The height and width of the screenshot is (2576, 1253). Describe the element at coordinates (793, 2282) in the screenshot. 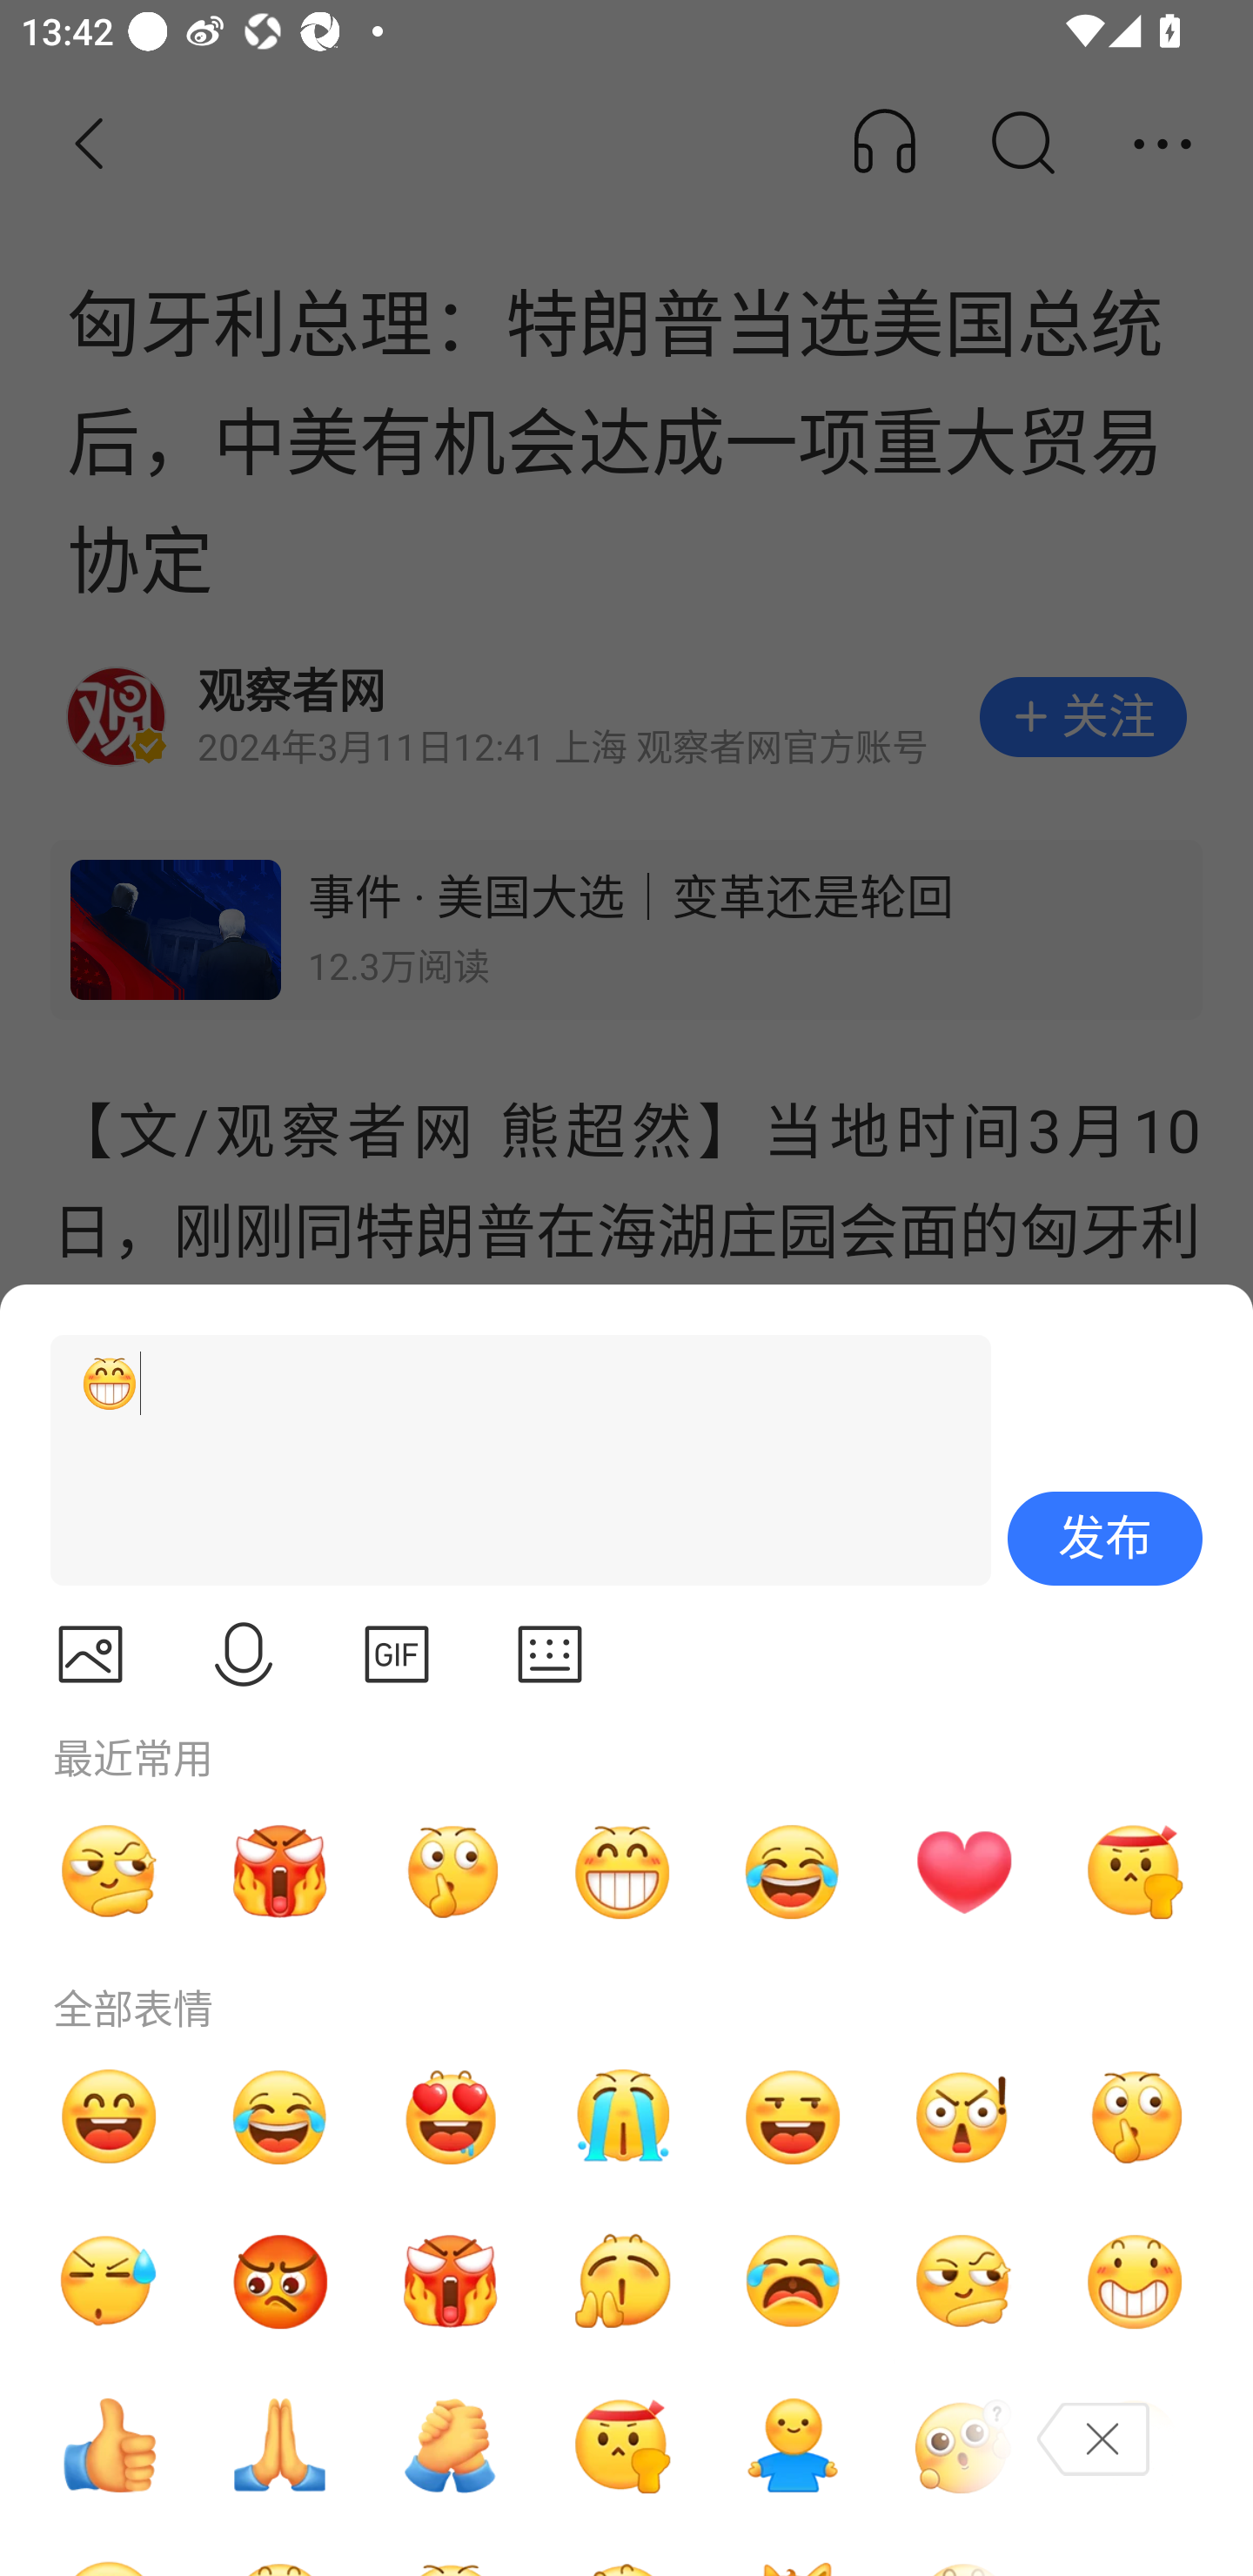

I see `抓狂` at that location.